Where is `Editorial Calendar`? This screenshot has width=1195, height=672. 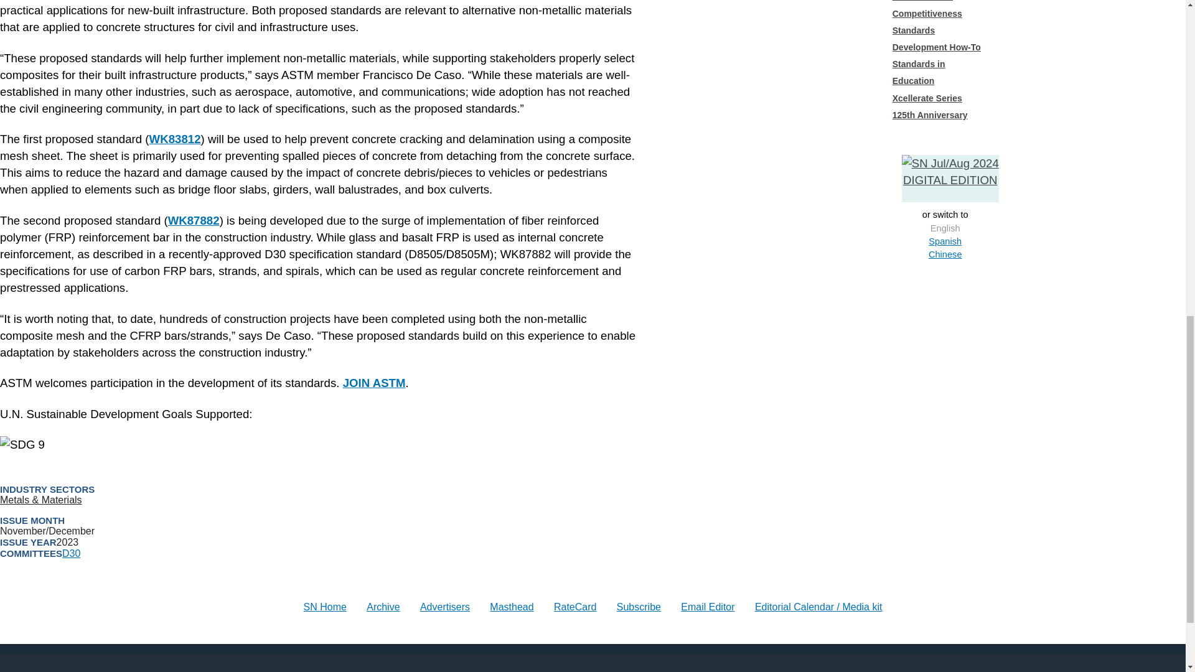 Editorial Calendar is located at coordinates (325, 607).